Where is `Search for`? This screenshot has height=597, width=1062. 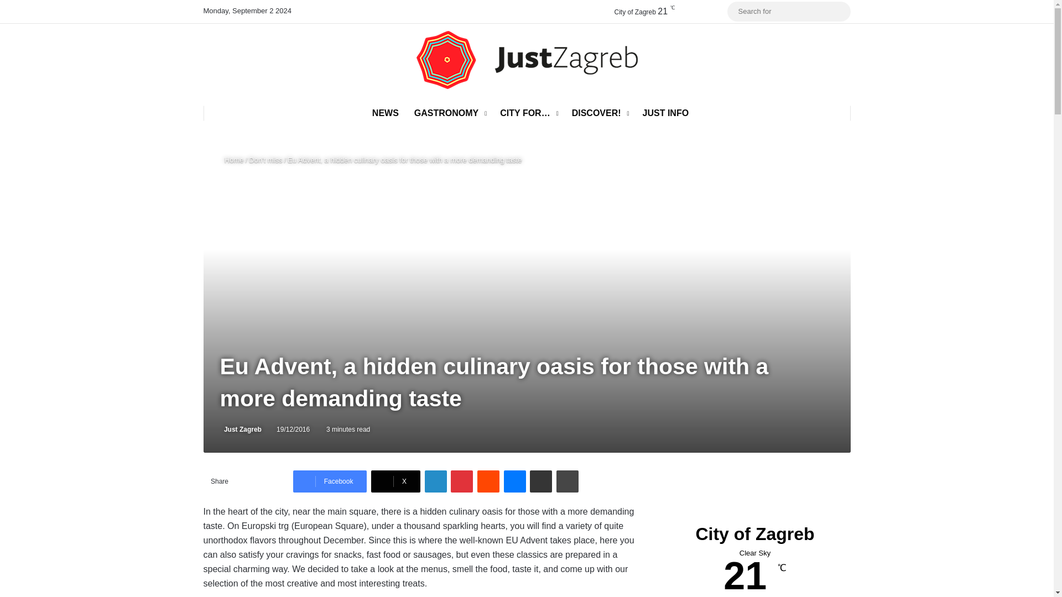
Search for is located at coordinates (788, 11).